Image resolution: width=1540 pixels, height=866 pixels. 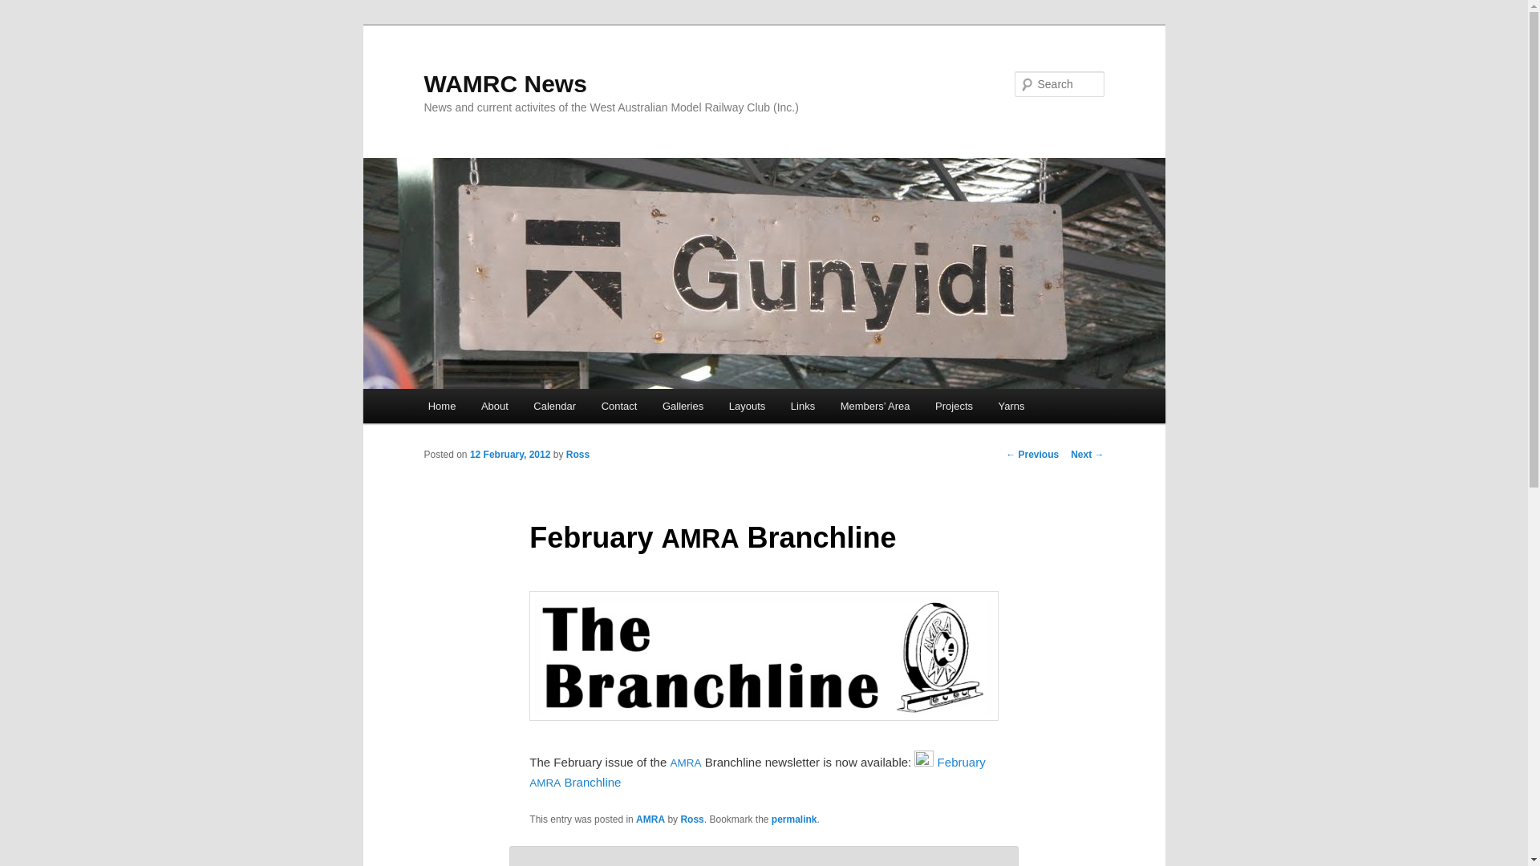 What do you see at coordinates (794, 819) in the screenshot?
I see `permalink` at bounding box center [794, 819].